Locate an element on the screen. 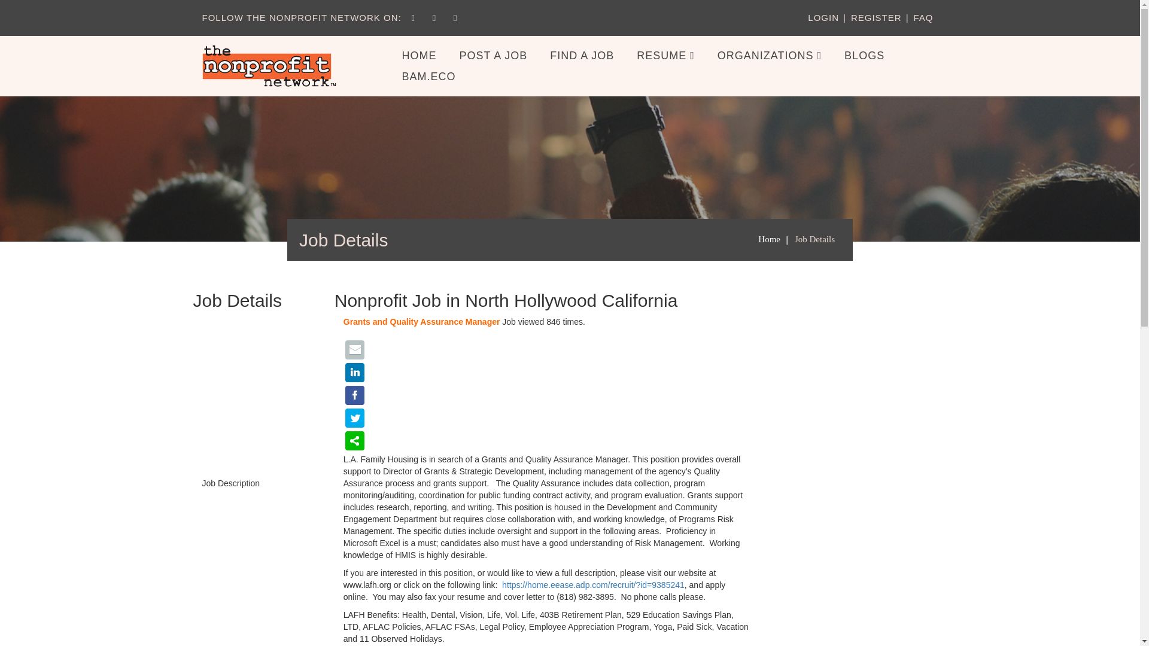 This screenshot has height=646, width=1149. POST A JOB is located at coordinates (493, 56).